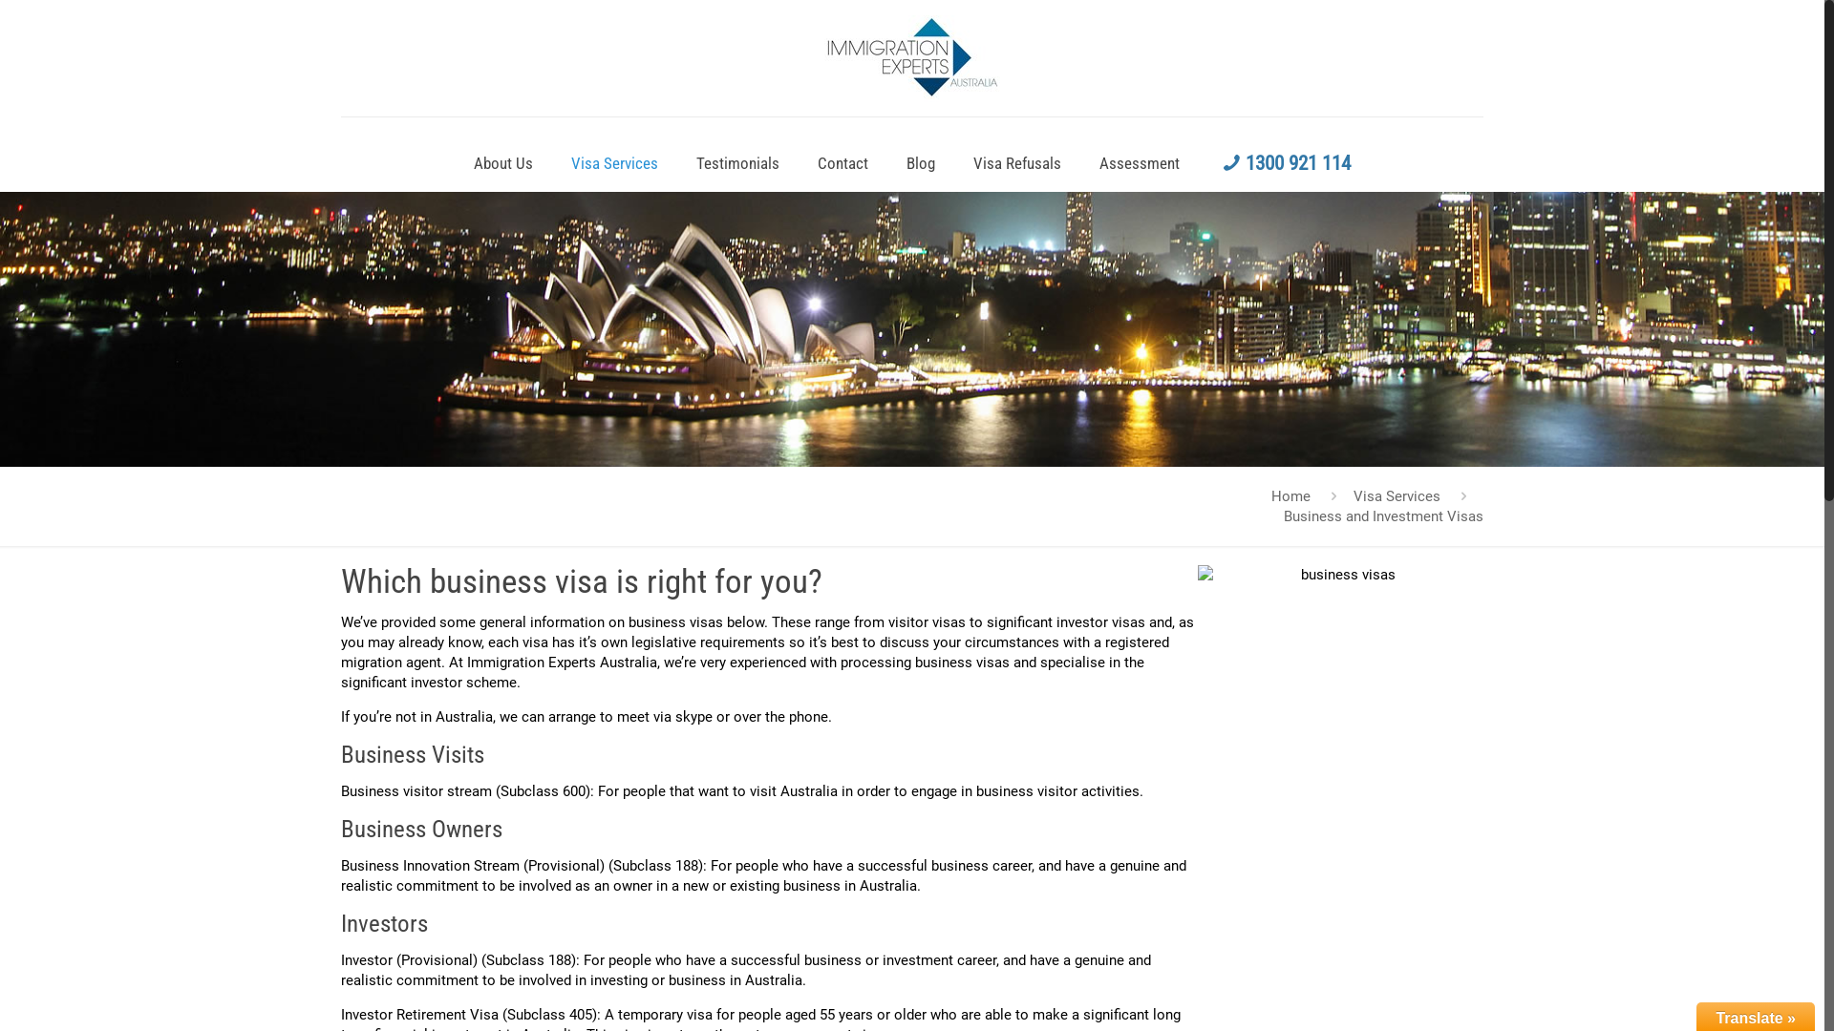 This screenshot has width=1834, height=1031. What do you see at coordinates (1291, 496) in the screenshot?
I see `Home` at bounding box center [1291, 496].